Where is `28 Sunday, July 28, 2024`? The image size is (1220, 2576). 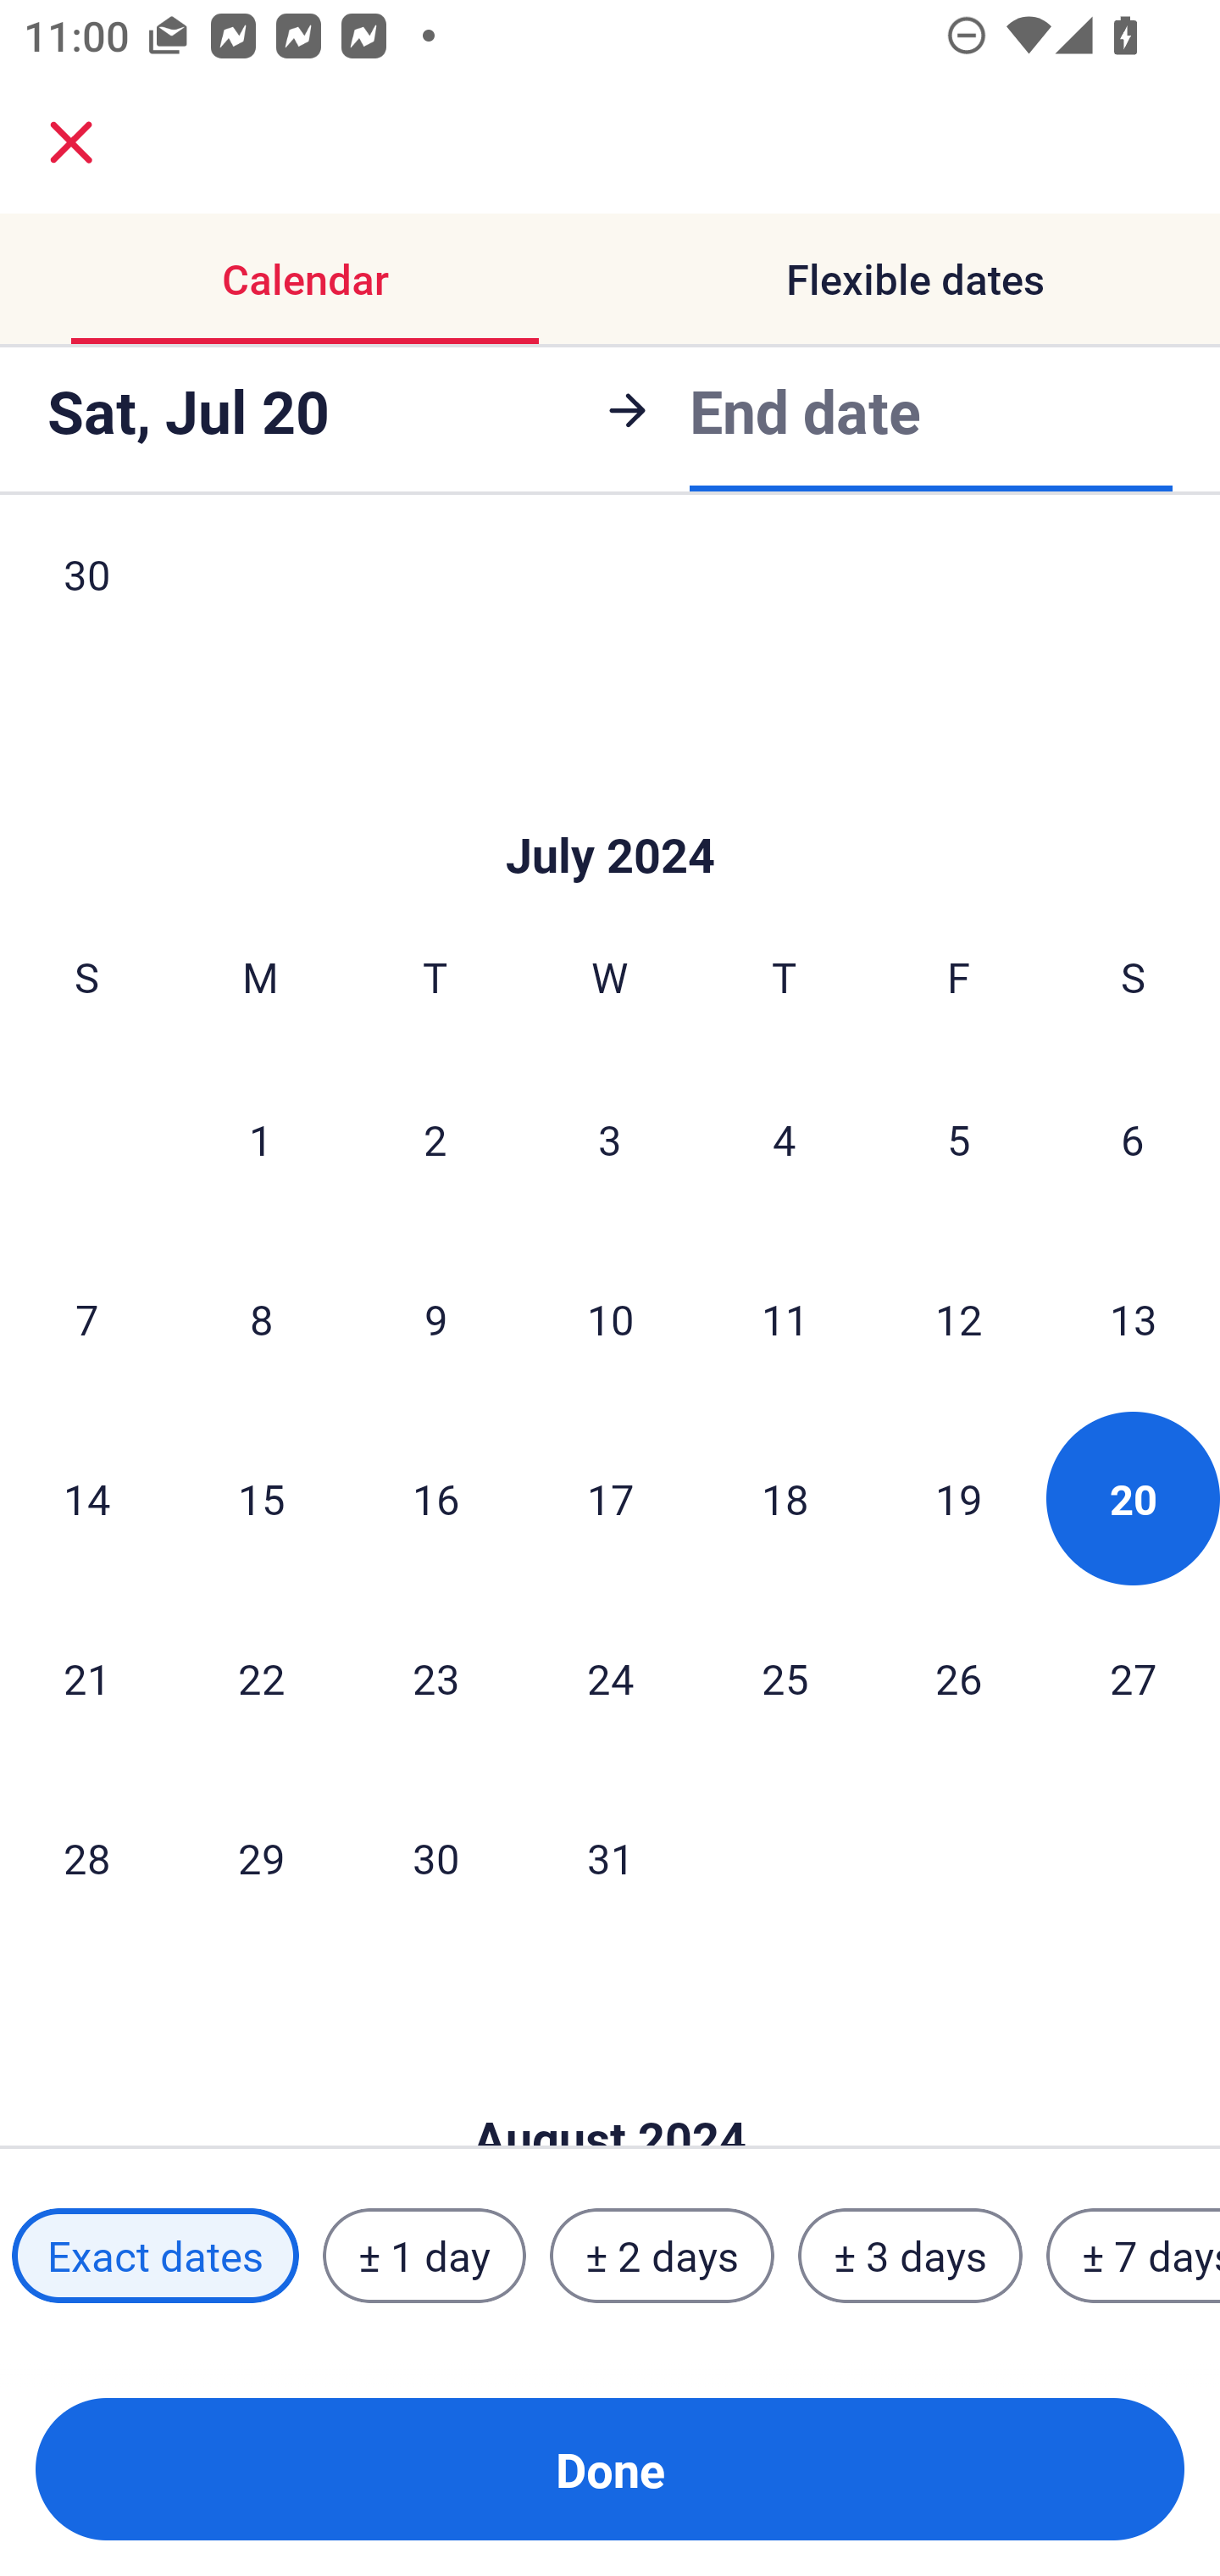 28 Sunday, July 28, 2024 is located at coordinates (86, 1858).